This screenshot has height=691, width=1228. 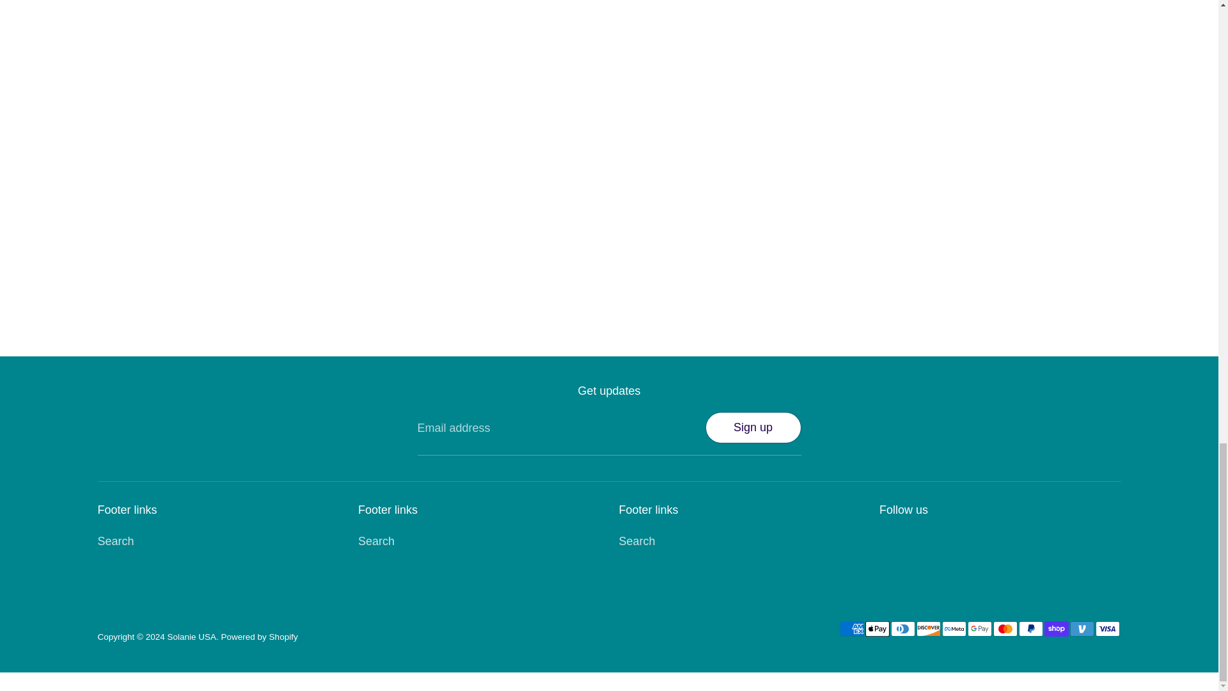 What do you see at coordinates (1004, 628) in the screenshot?
I see `Mastercard` at bounding box center [1004, 628].